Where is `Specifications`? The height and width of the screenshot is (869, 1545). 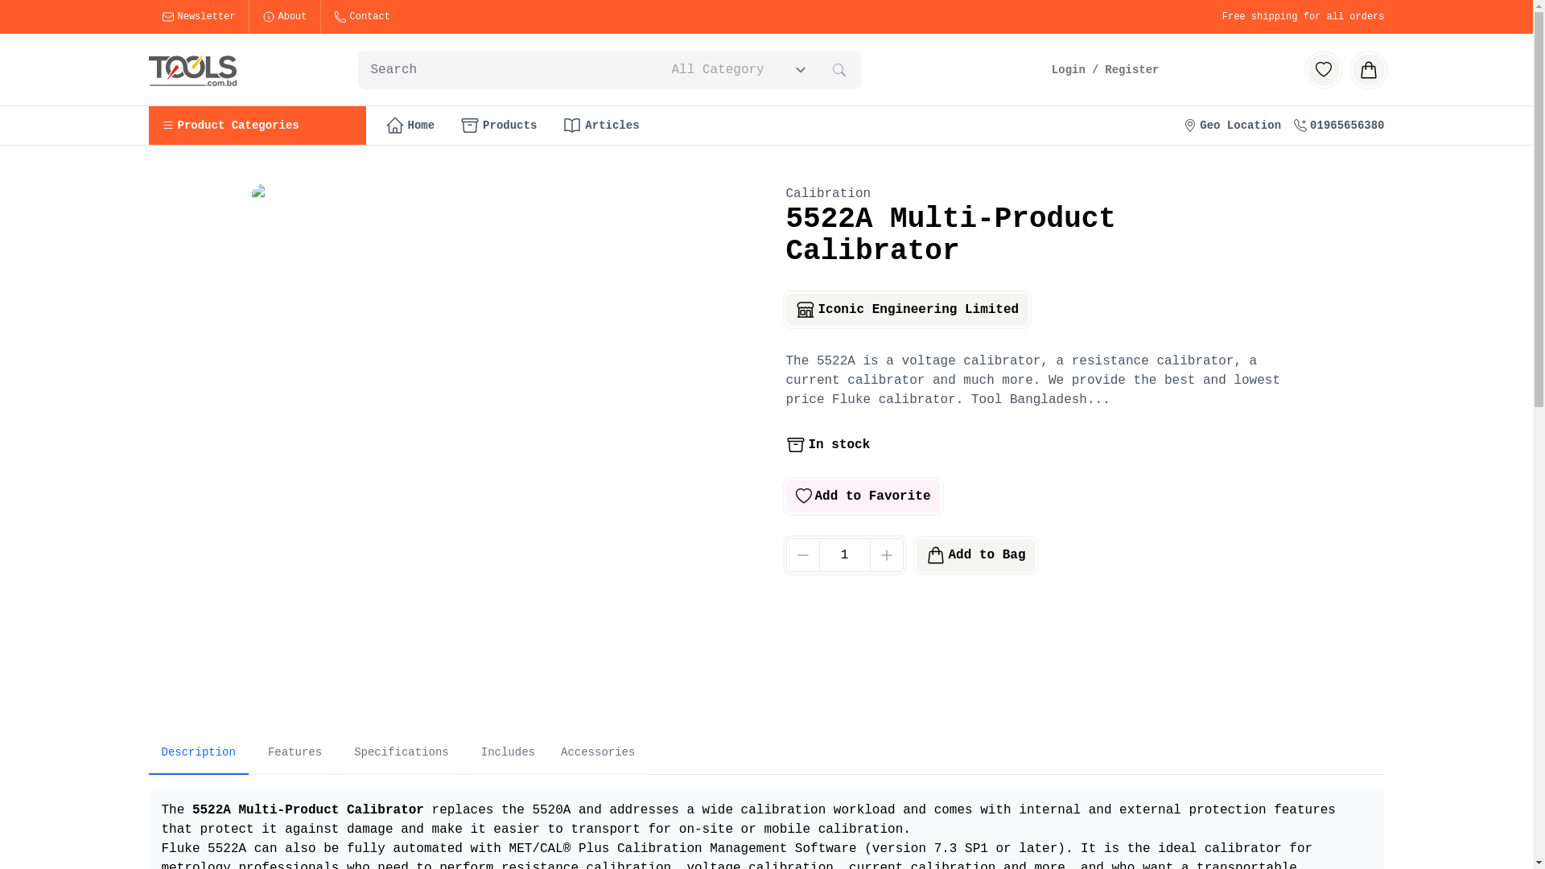 Specifications is located at coordinates (402, 753).